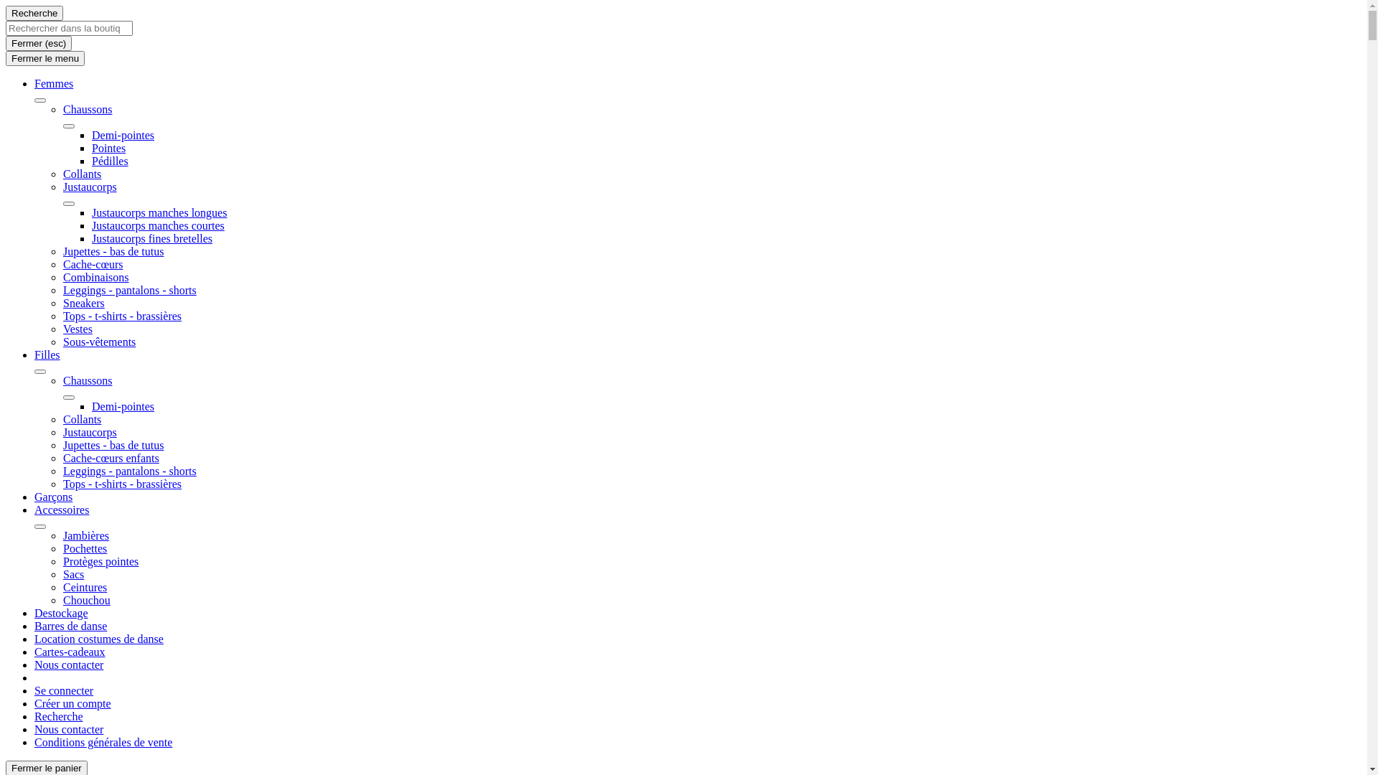 This screenshot has height=775, width=1378. I want to click on Justaucorps manches courtes, so click(158, 225).